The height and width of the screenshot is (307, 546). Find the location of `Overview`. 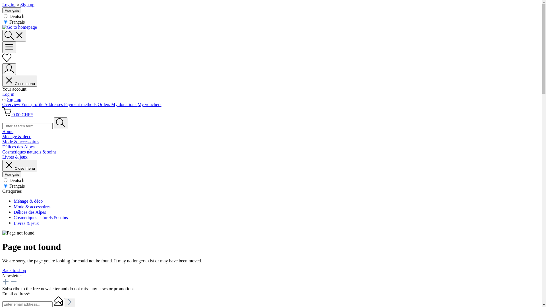

Overview is located at coordinates (12, 105).